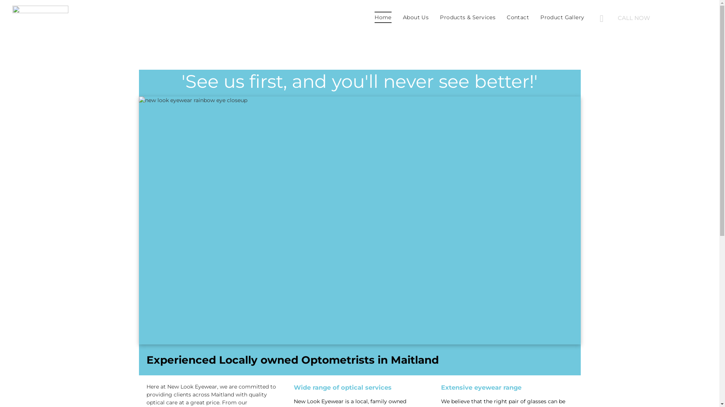 The width and height of the screenshot is (725, 407). Describe the element at coordinates (416, 17) in the screenshot. I see `About Us` at that location.